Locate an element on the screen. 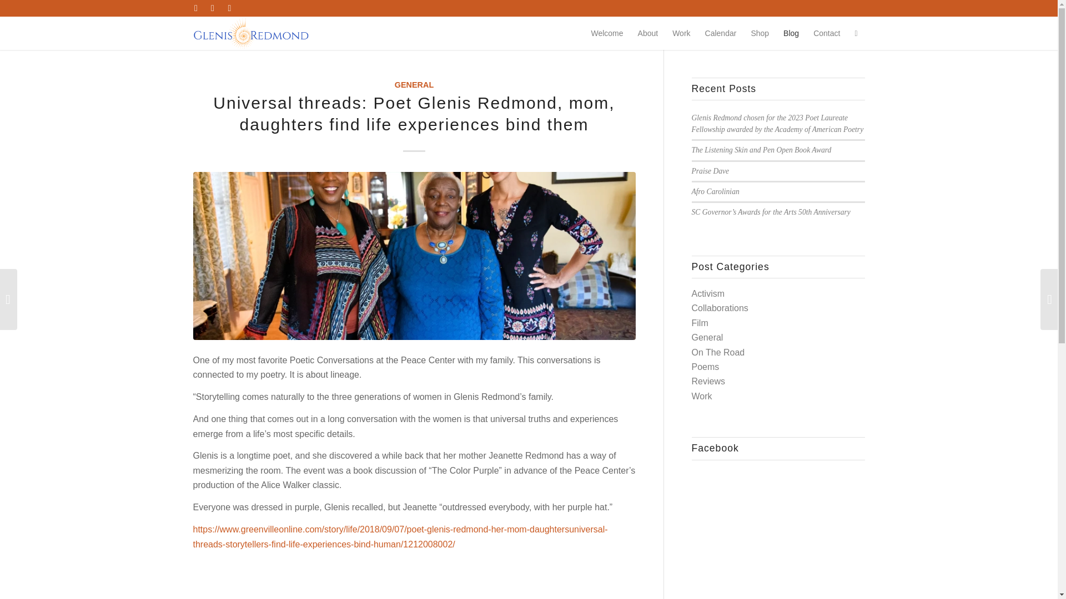  Instagram is located at coordinates (229, 8).